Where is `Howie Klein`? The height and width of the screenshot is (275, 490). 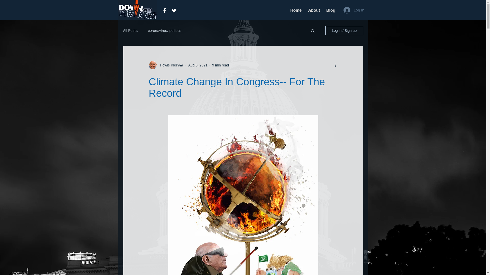 Howie Klein is located at coordinates (168, 65).